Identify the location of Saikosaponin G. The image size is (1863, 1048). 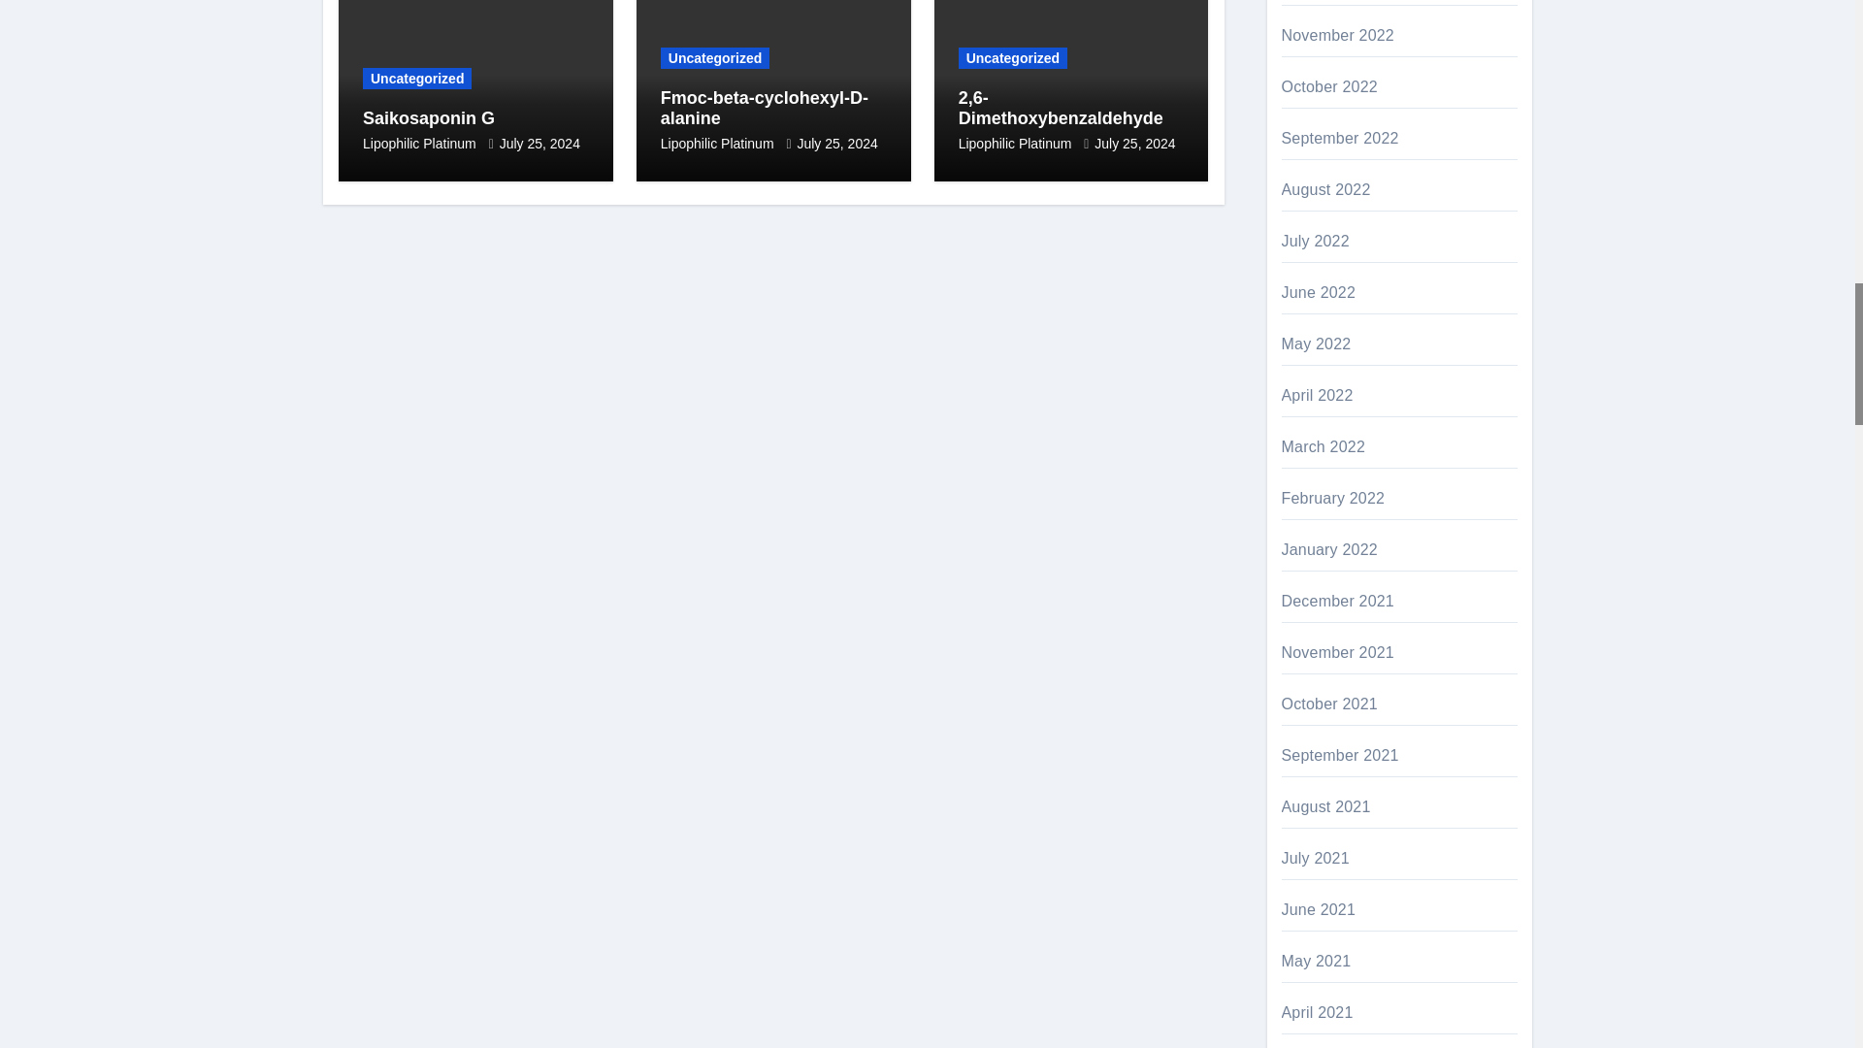
(429, 118).